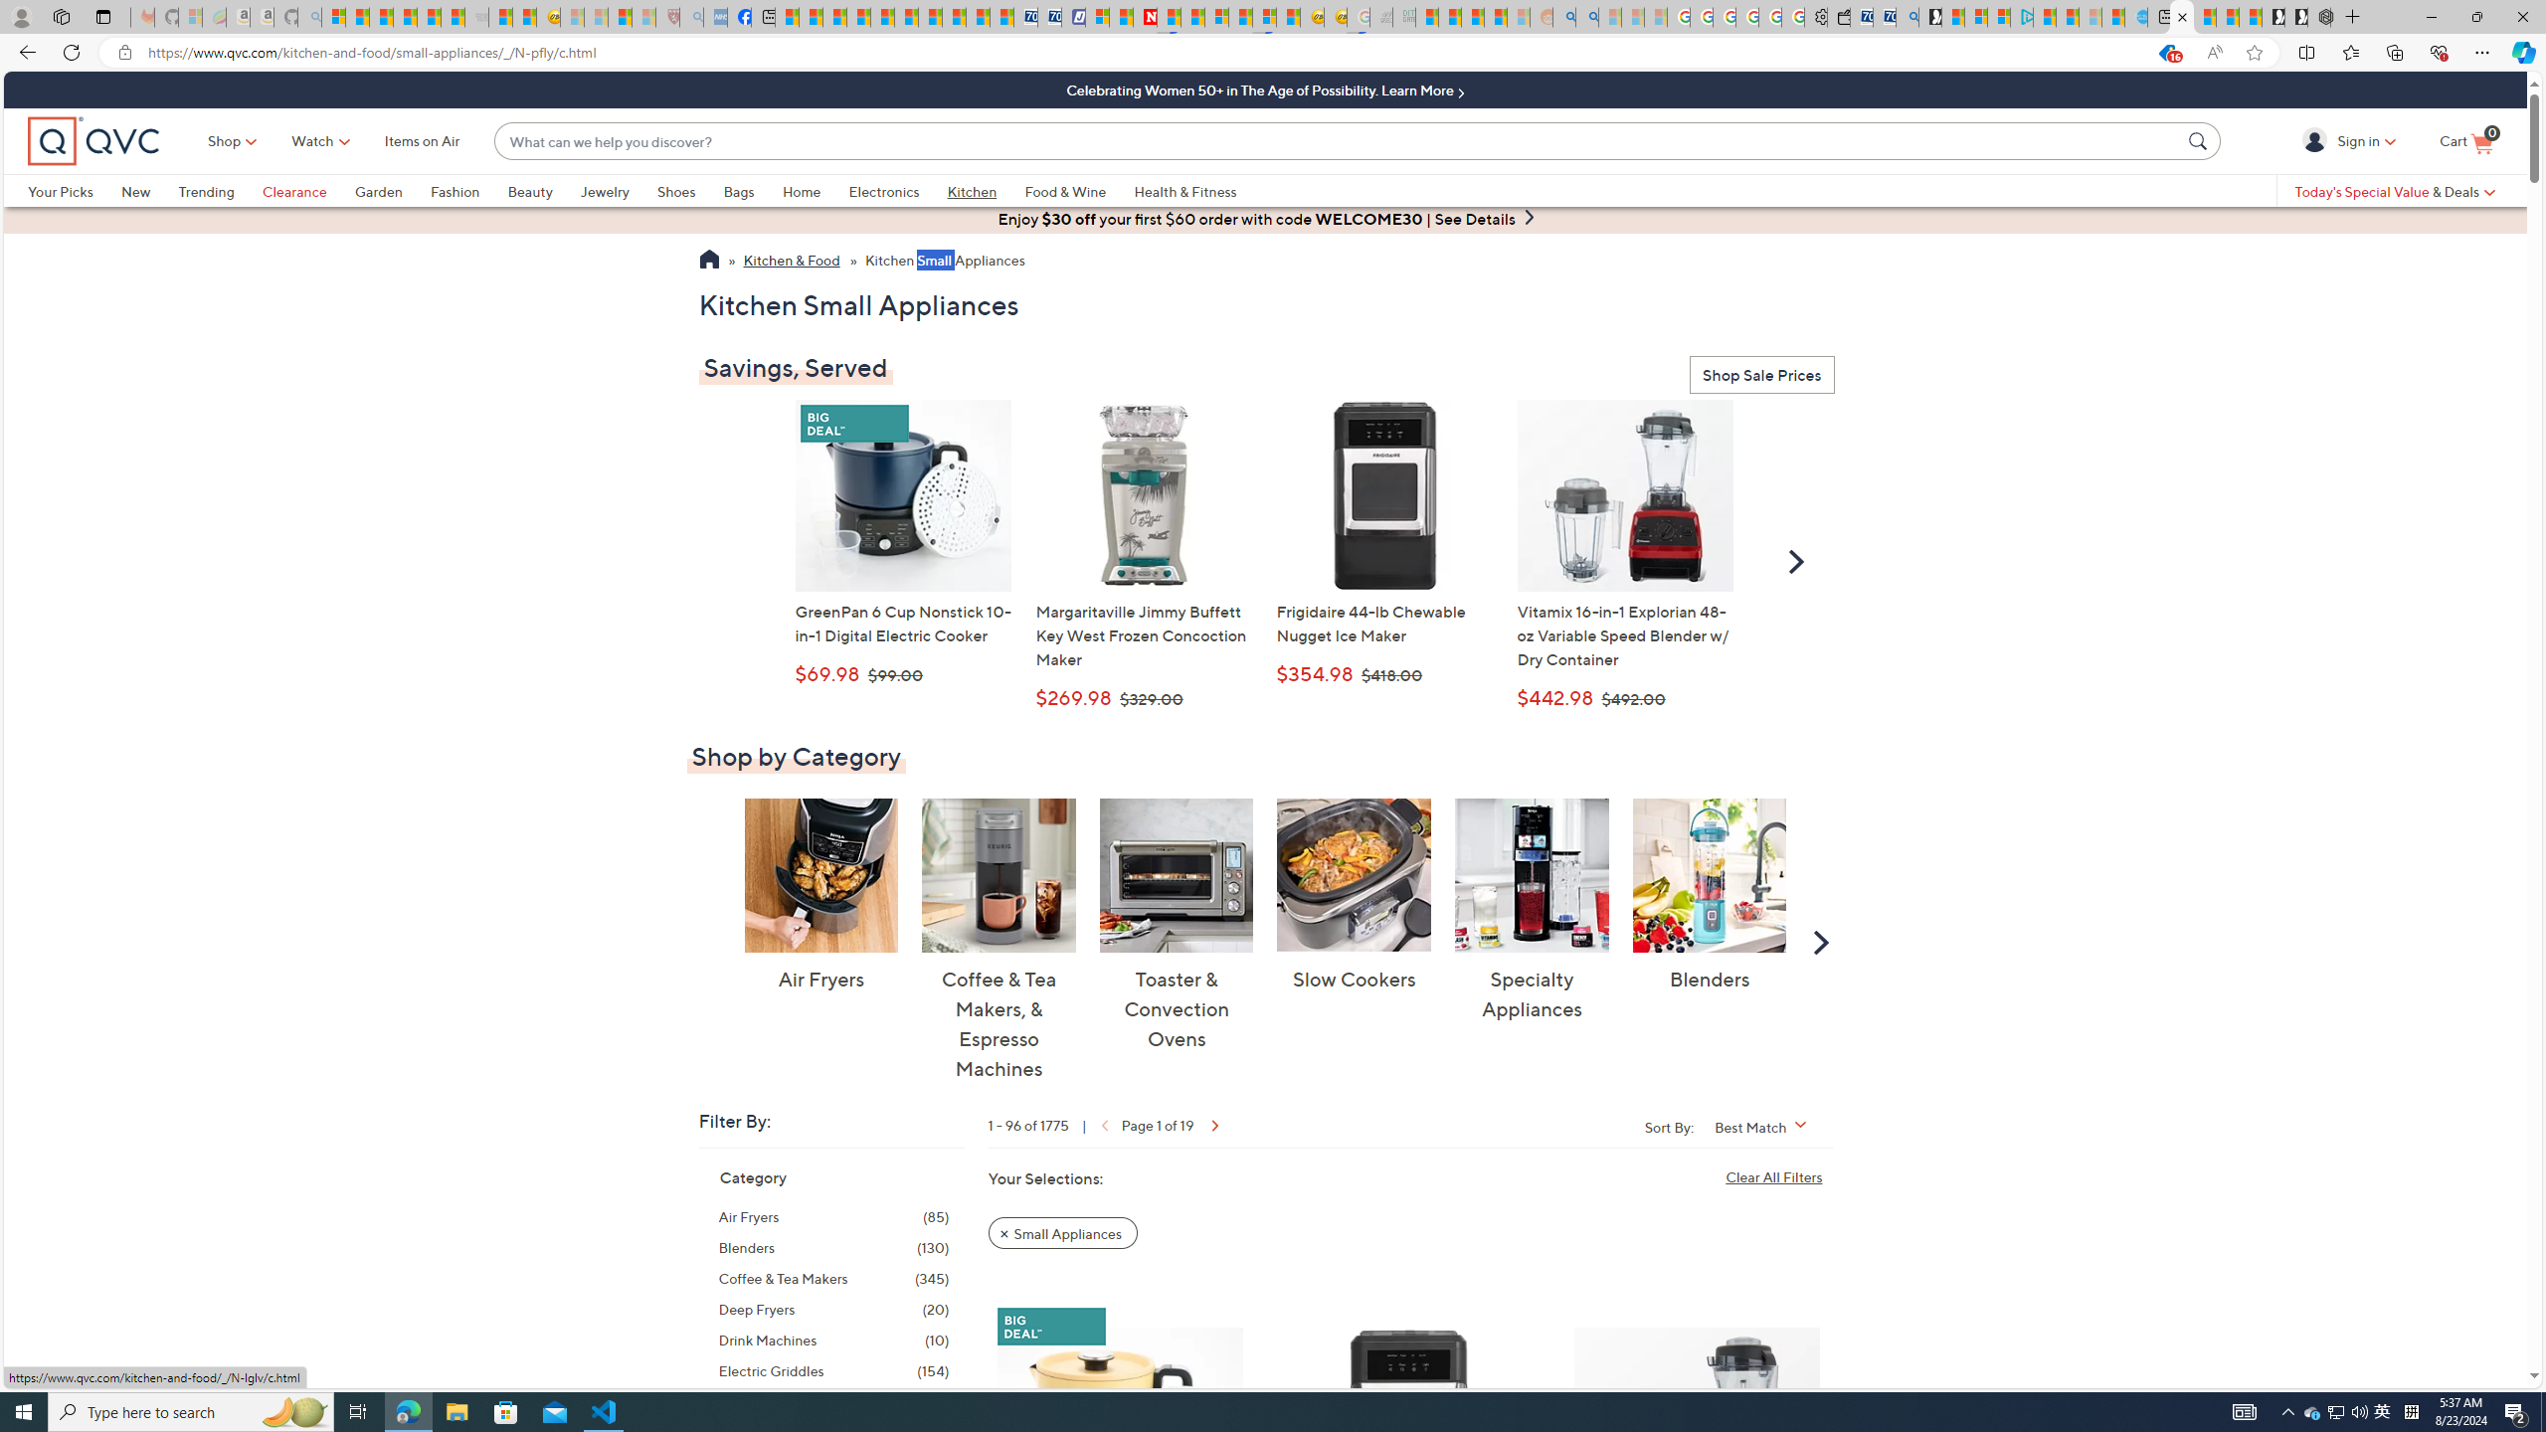 The width and height of the screenshot is (2546, 1432). What do you see at coordinates (833, 1217) in the screenshot?
I see `Air Fryers, 85 items` at bounding box center [833, 1217].